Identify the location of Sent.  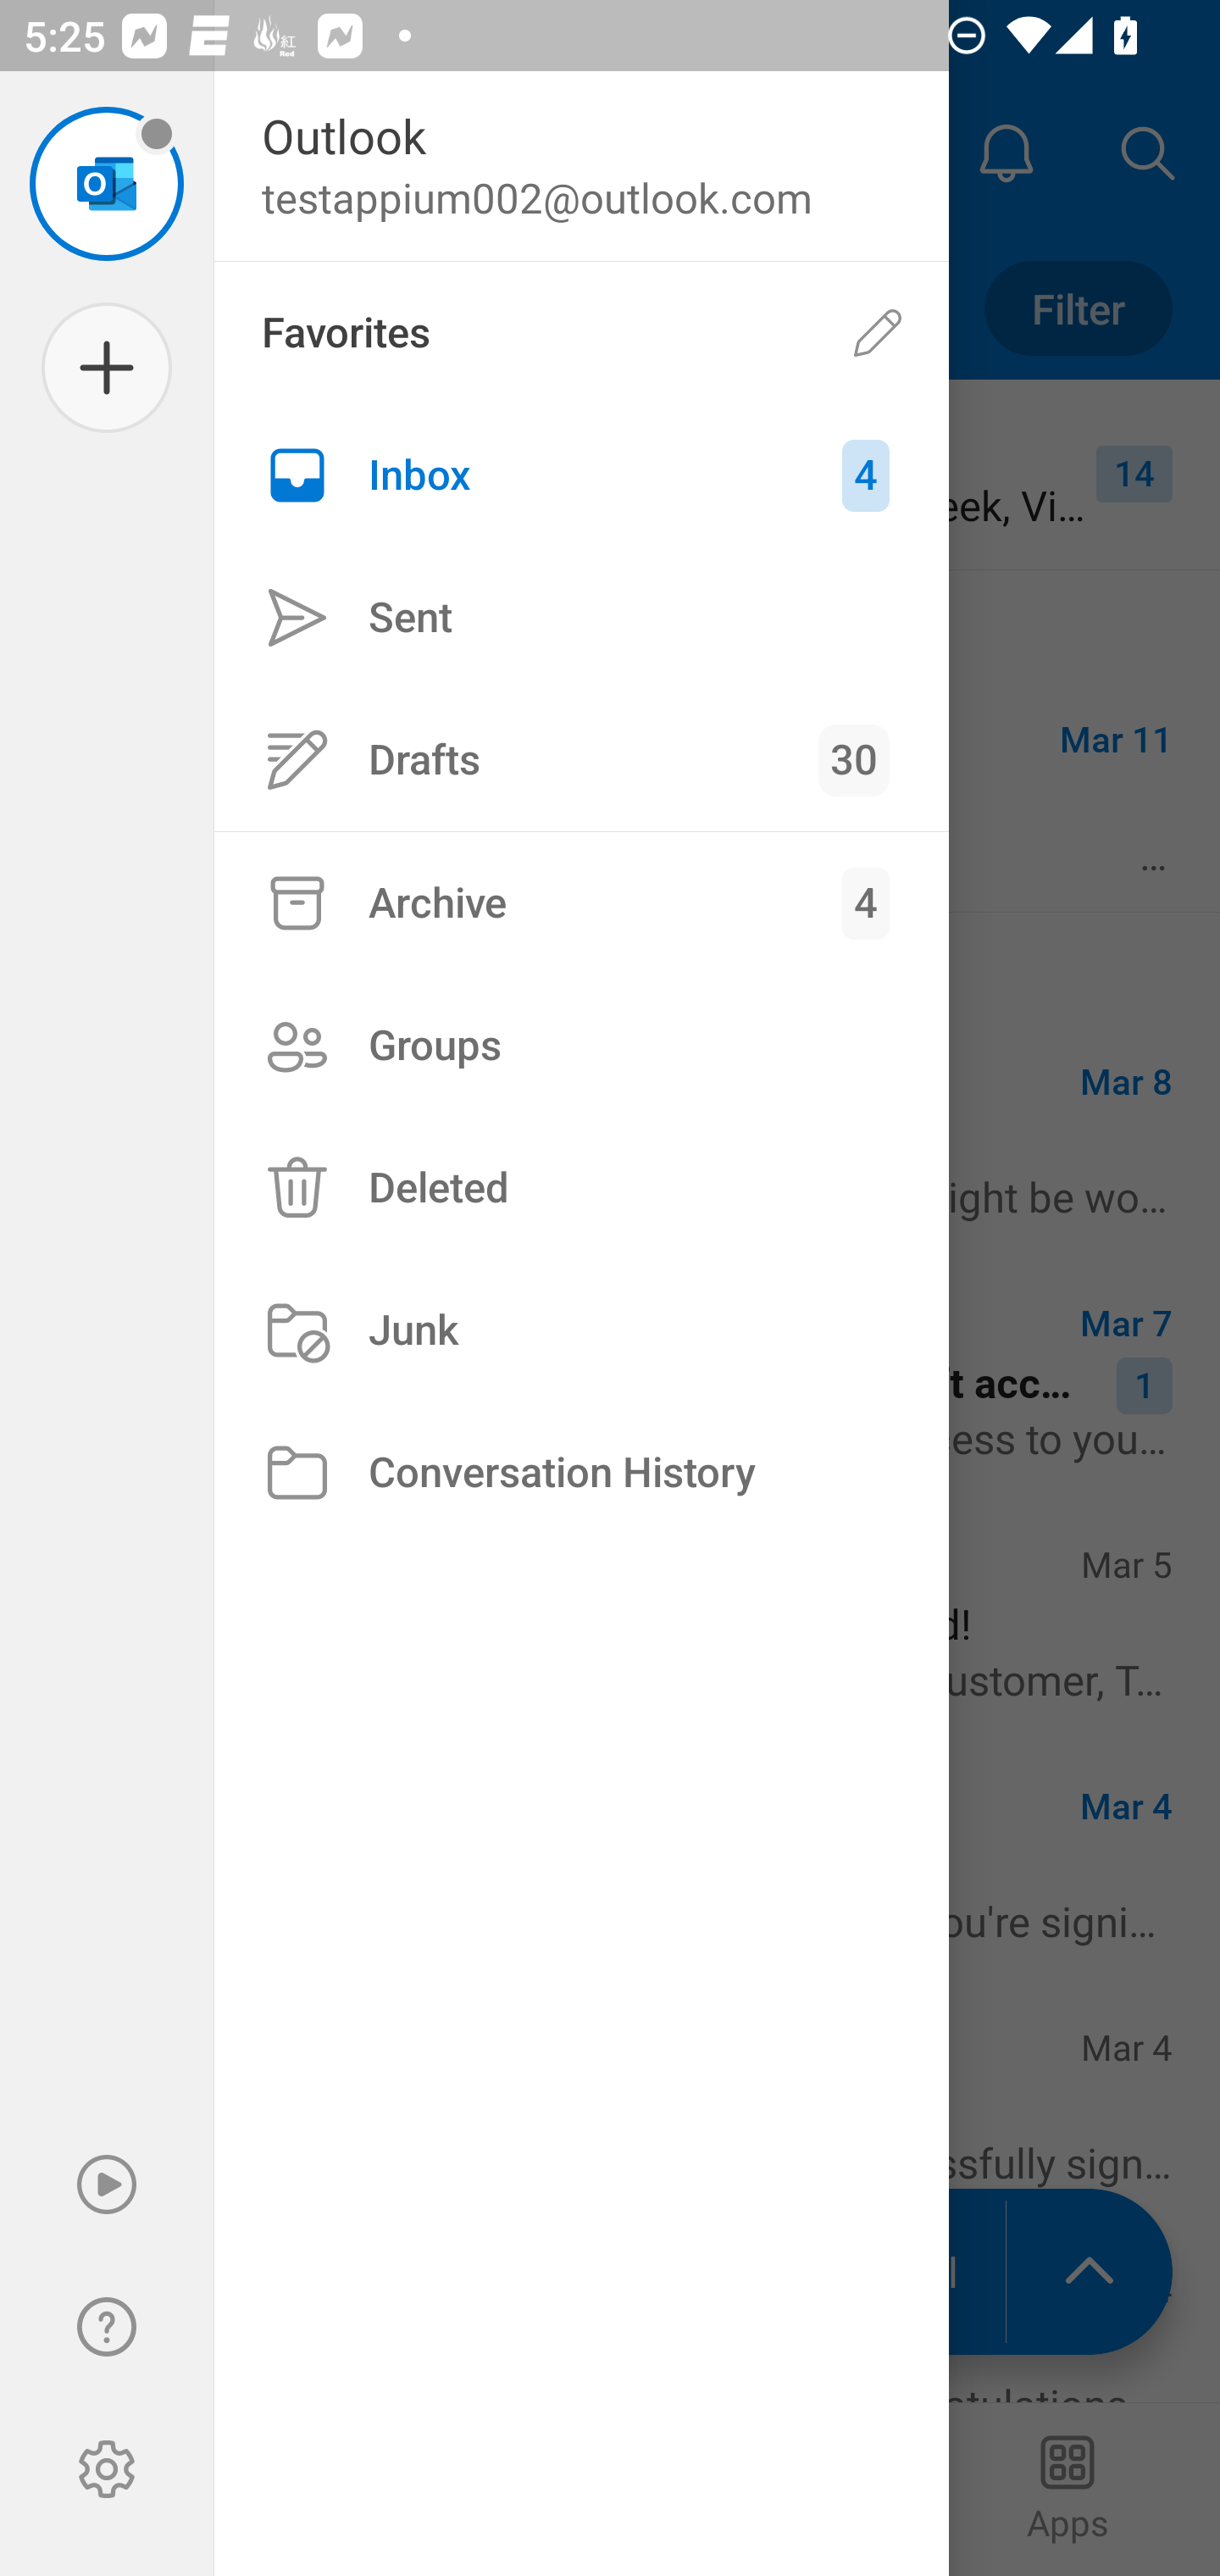
(581, 617).